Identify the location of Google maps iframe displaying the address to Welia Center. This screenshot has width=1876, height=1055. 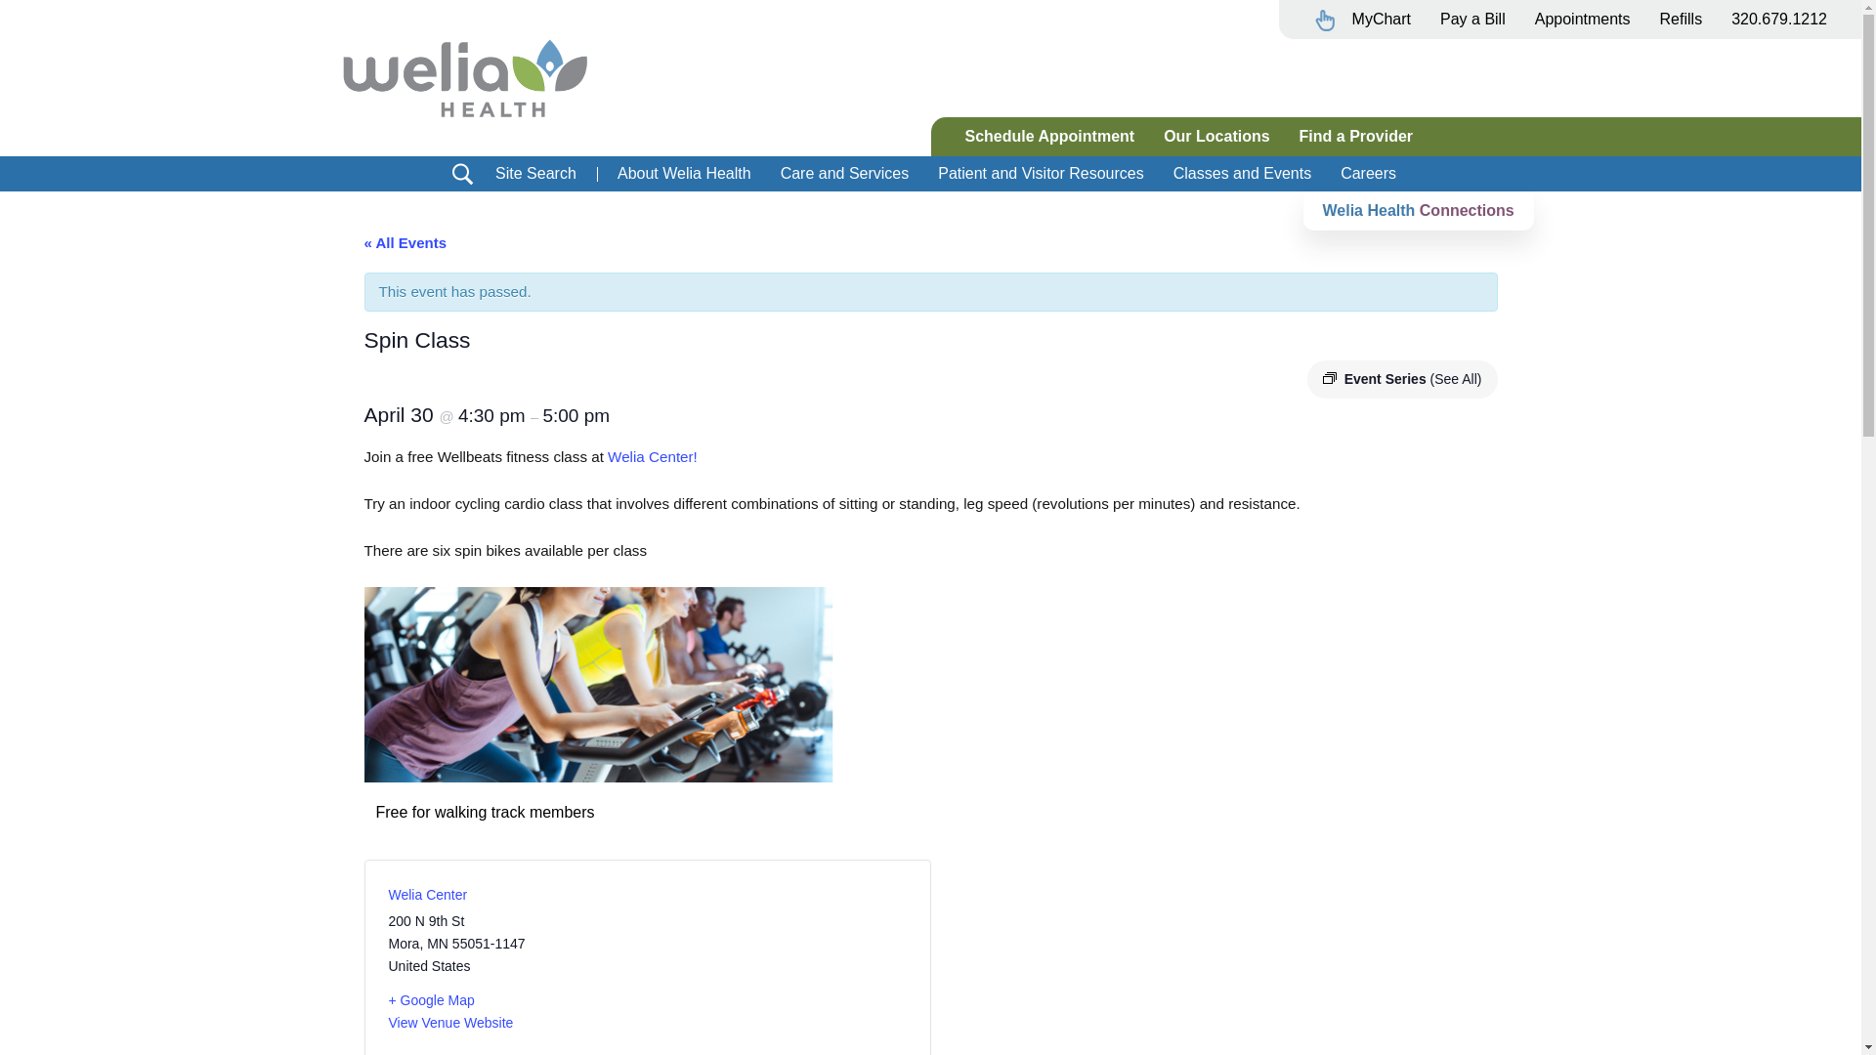
(777, 969).